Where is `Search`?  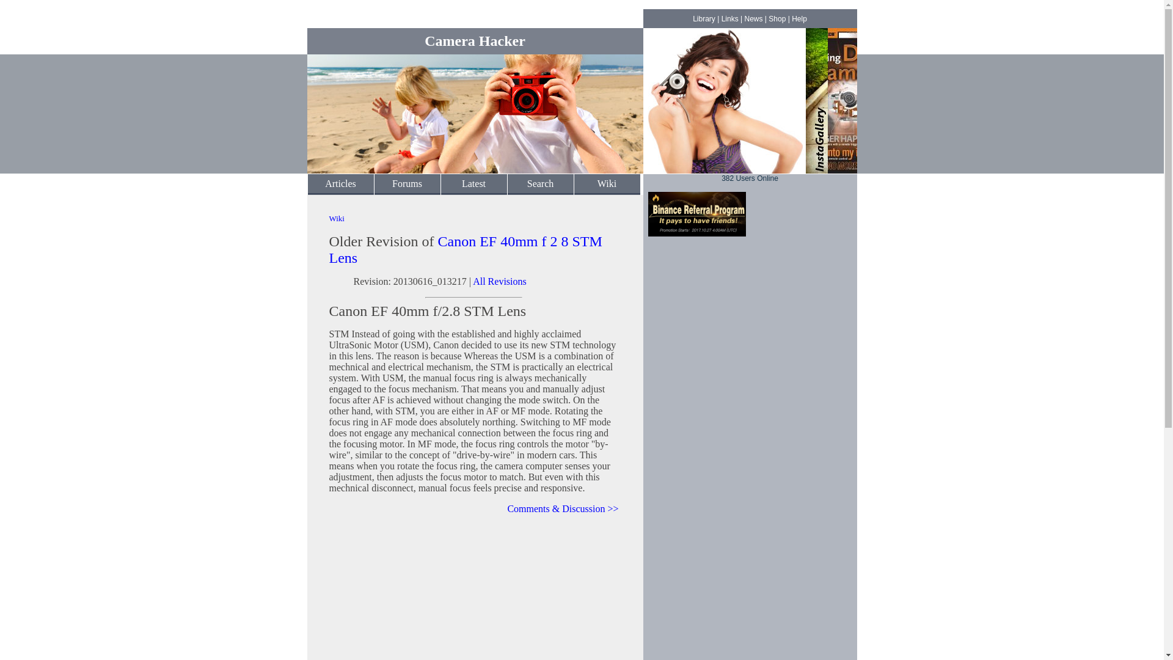
Search is located at coordinates (540, 183).